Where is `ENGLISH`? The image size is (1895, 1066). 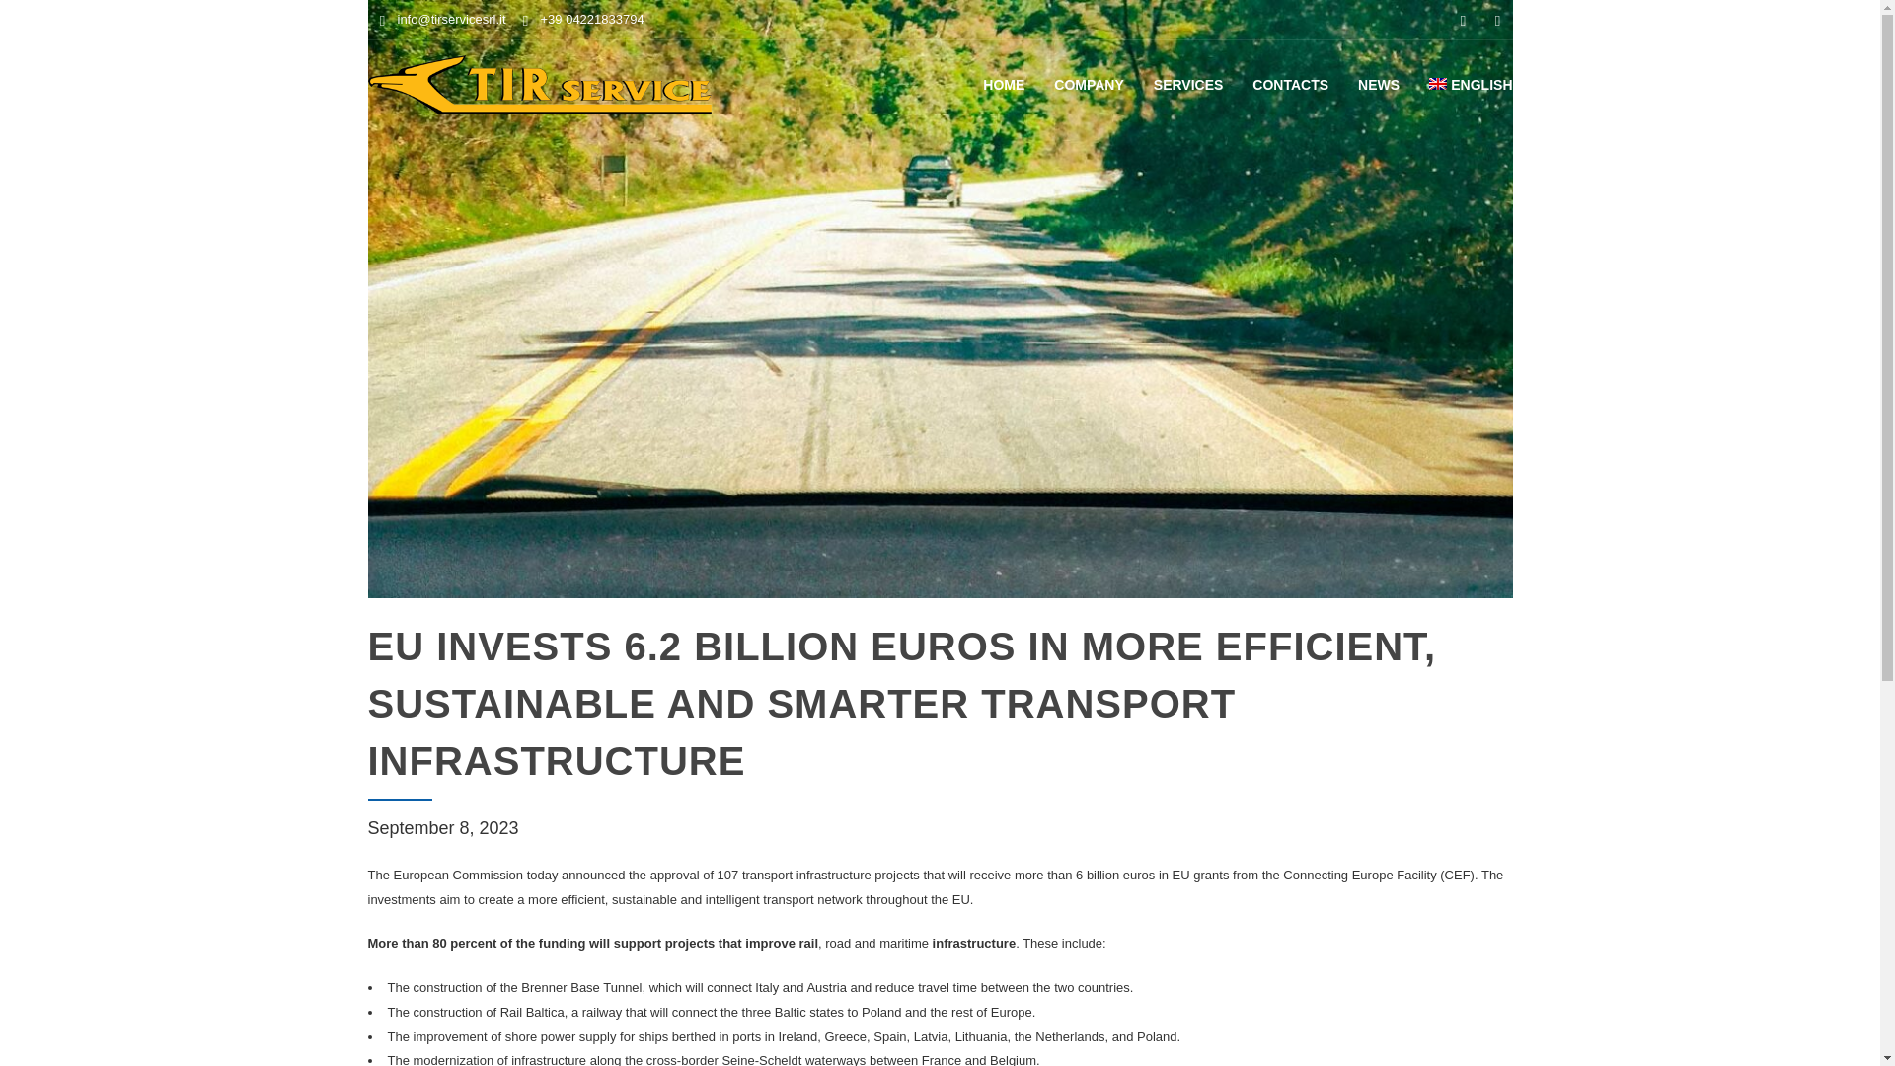 ENGLISH is located at coordinates (1471, 85).